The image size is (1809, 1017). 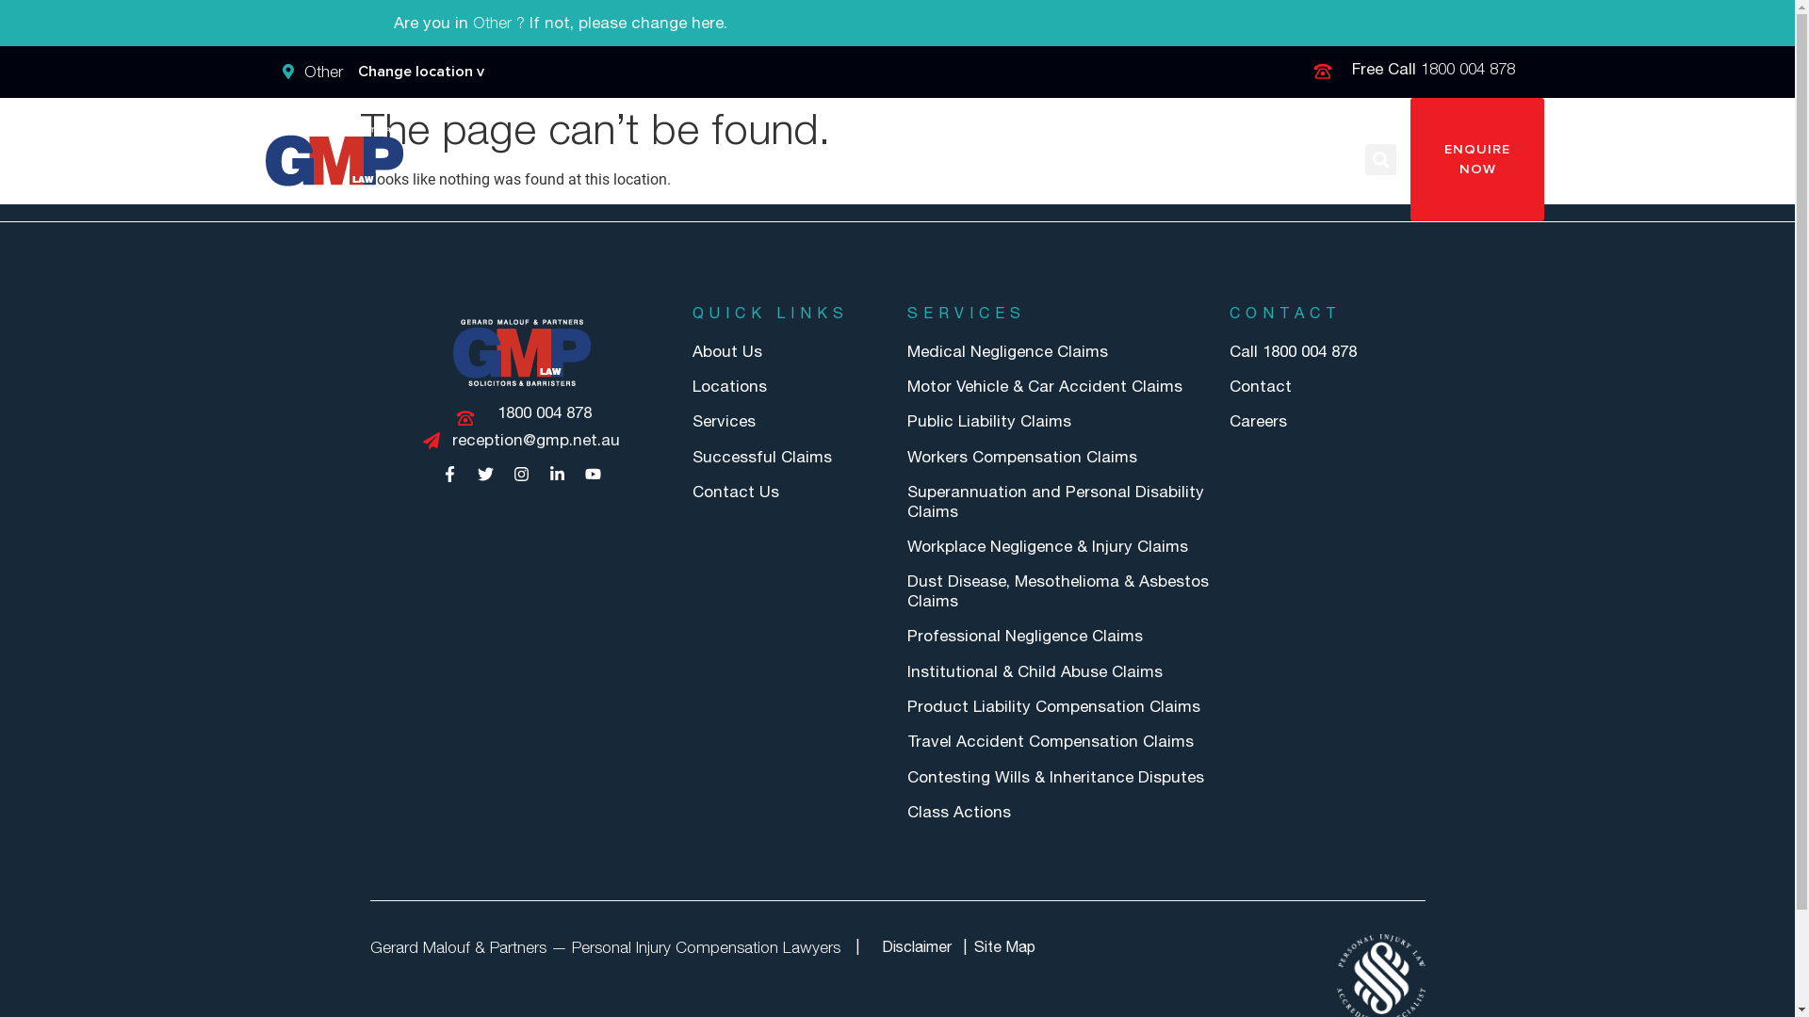 What do you see at coordinates (1058, 636) in the screenshot?
I see `Professional Negligence Claims` at bounding box center [1058, 636].